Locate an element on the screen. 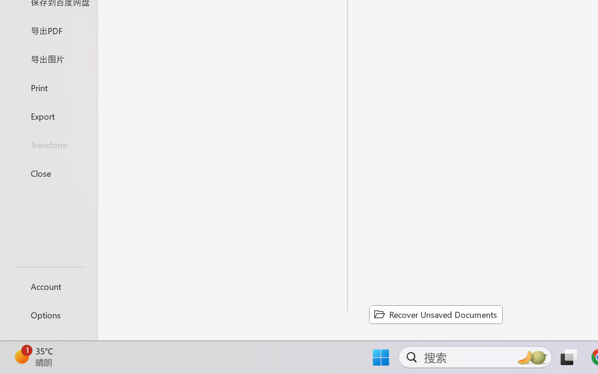  Transform is located at coordinates (49, 145).